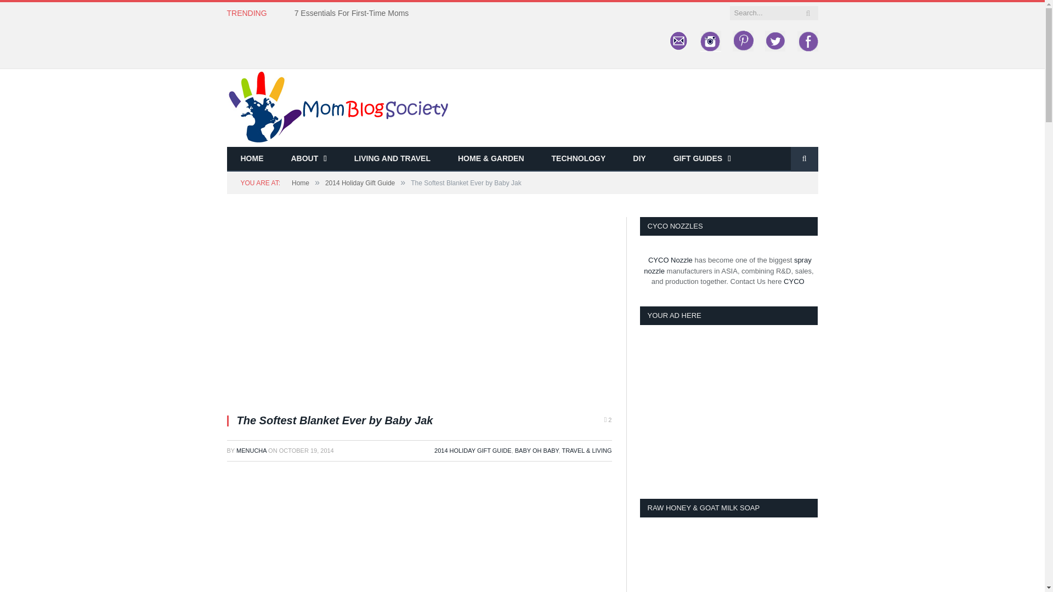 The image size is (1053, 592). I want to click on TECHNOLOGY, so click(579, 159).